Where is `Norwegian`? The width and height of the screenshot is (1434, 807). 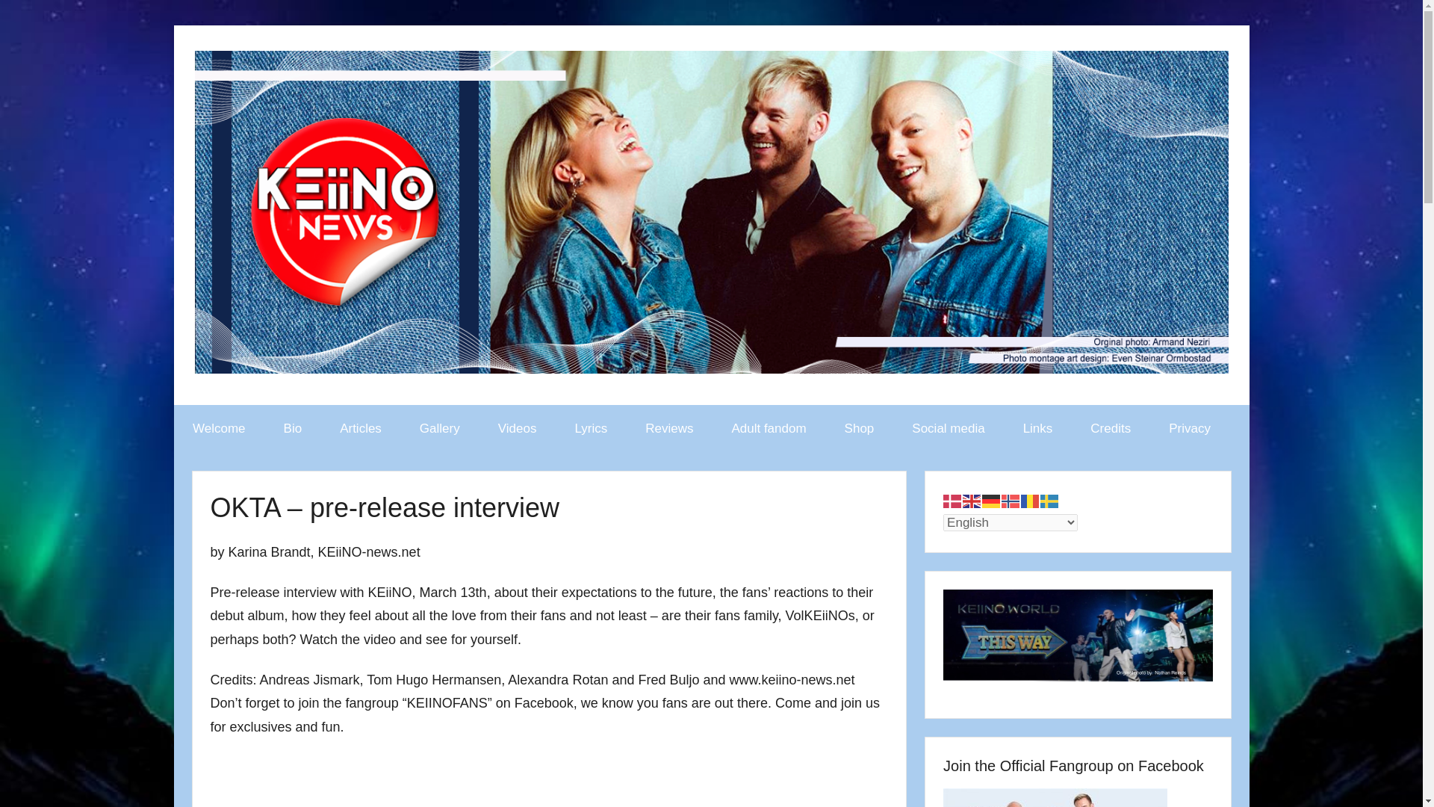
Norwegian is located at coordinates (1011, 500).